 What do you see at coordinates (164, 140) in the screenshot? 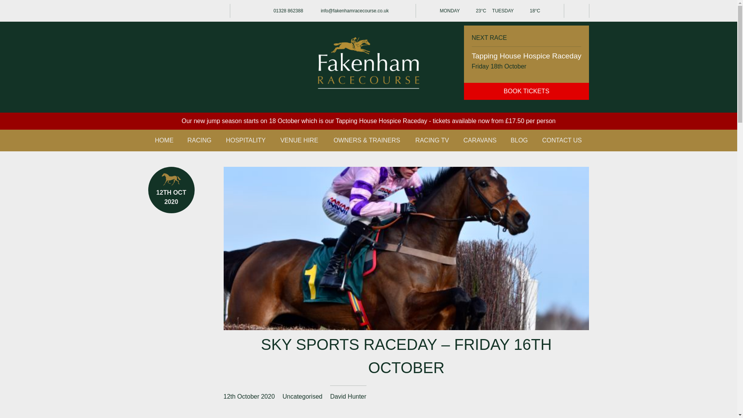
I see `HOME` at bounding box center [164, 140].